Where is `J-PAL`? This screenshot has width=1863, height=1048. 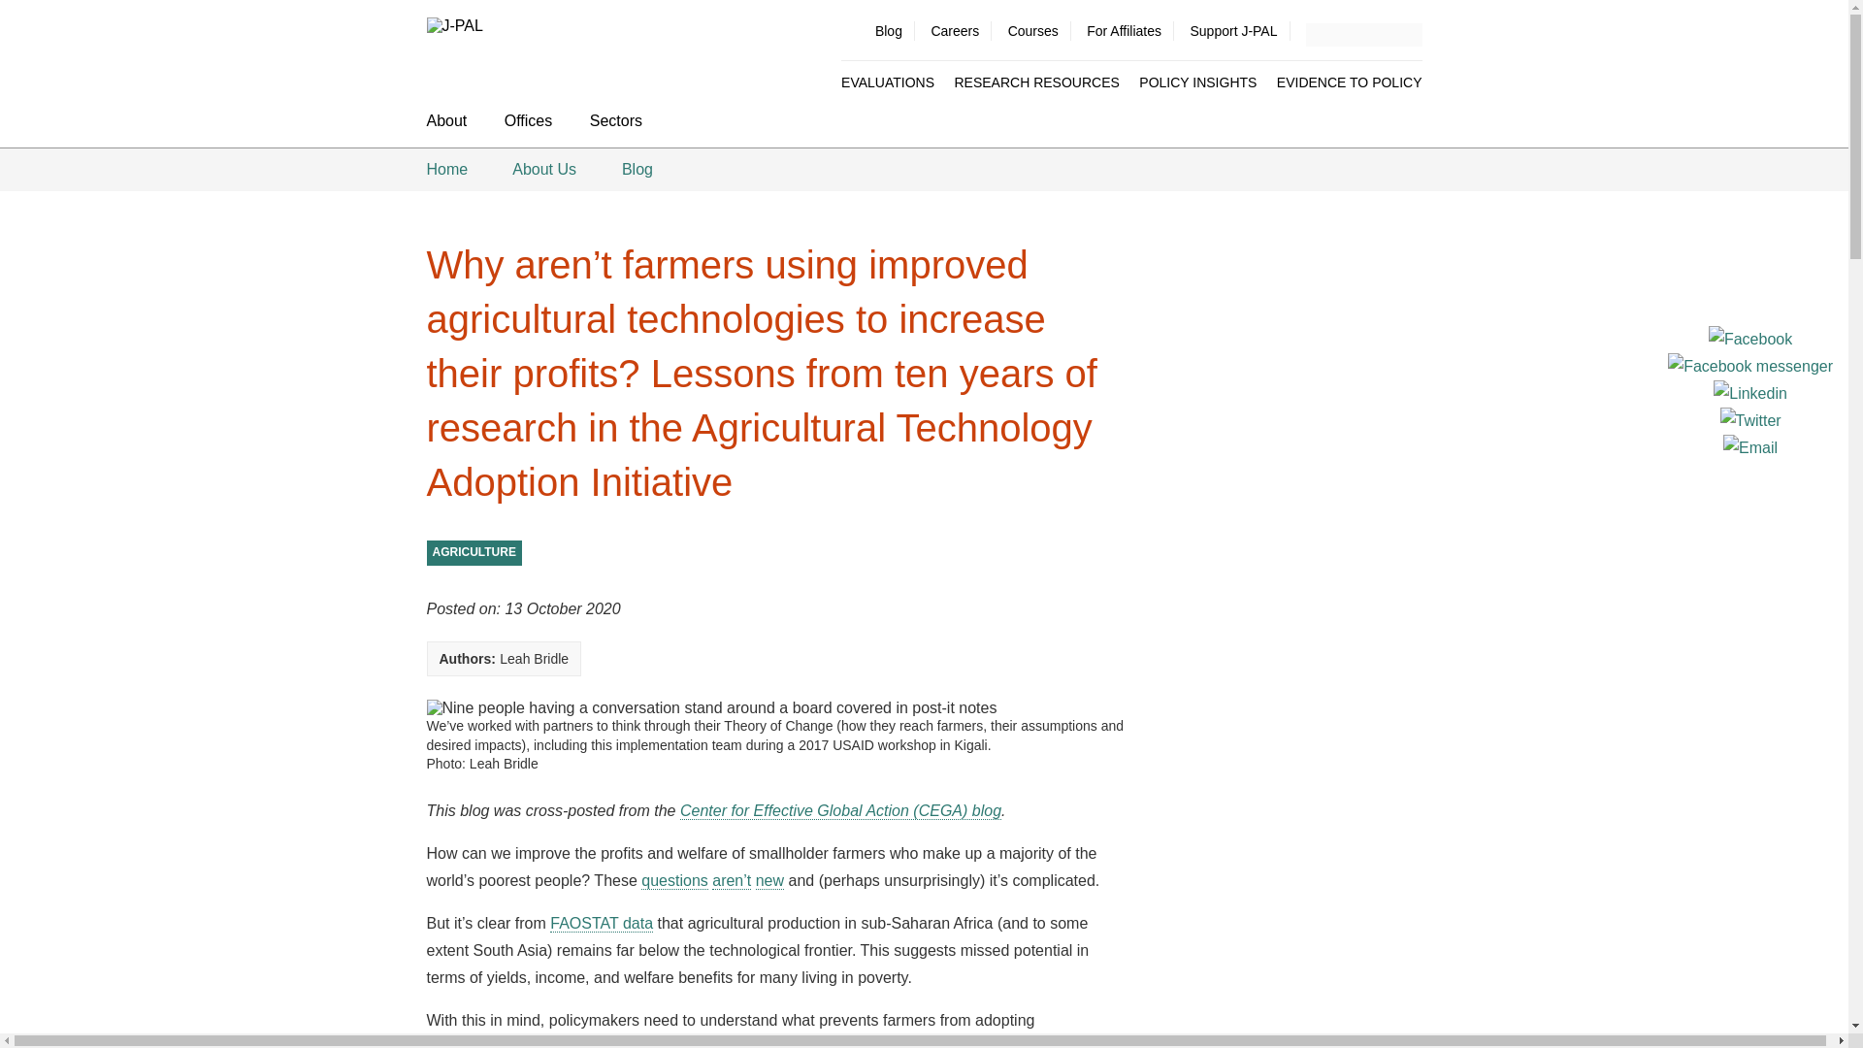 J-PAL is located at coordinates (534, 25).